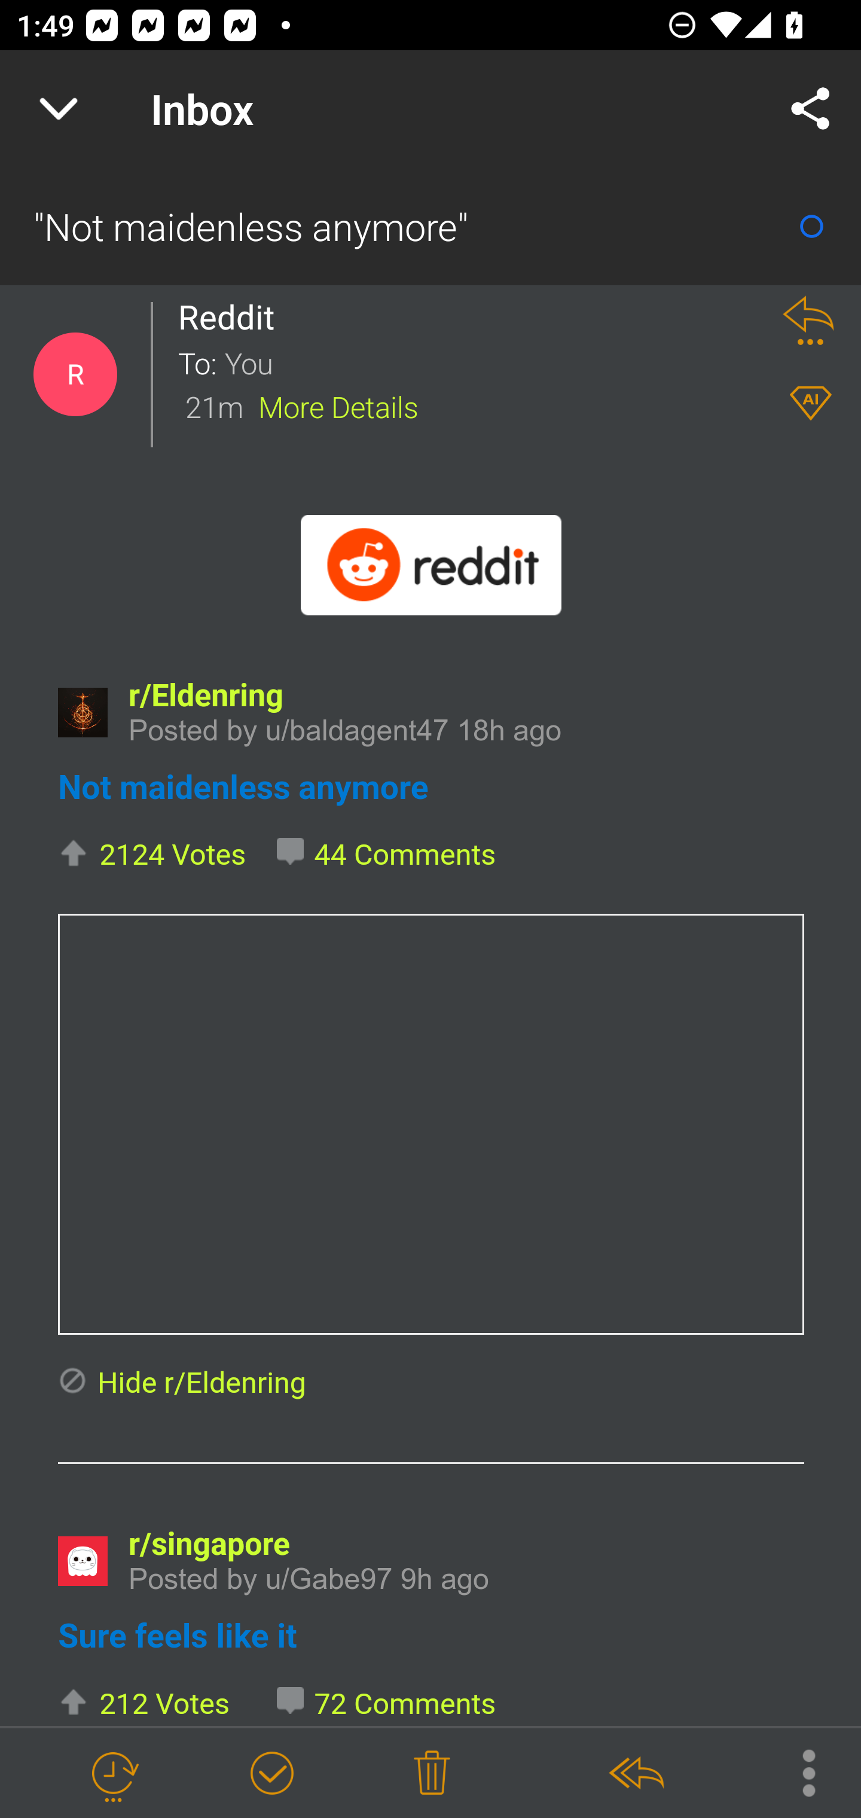  What do you see at coordinates (182, 1383) in the screenshot?
I see `Hide r/Eldenring` at bounding box center [182, 1383].